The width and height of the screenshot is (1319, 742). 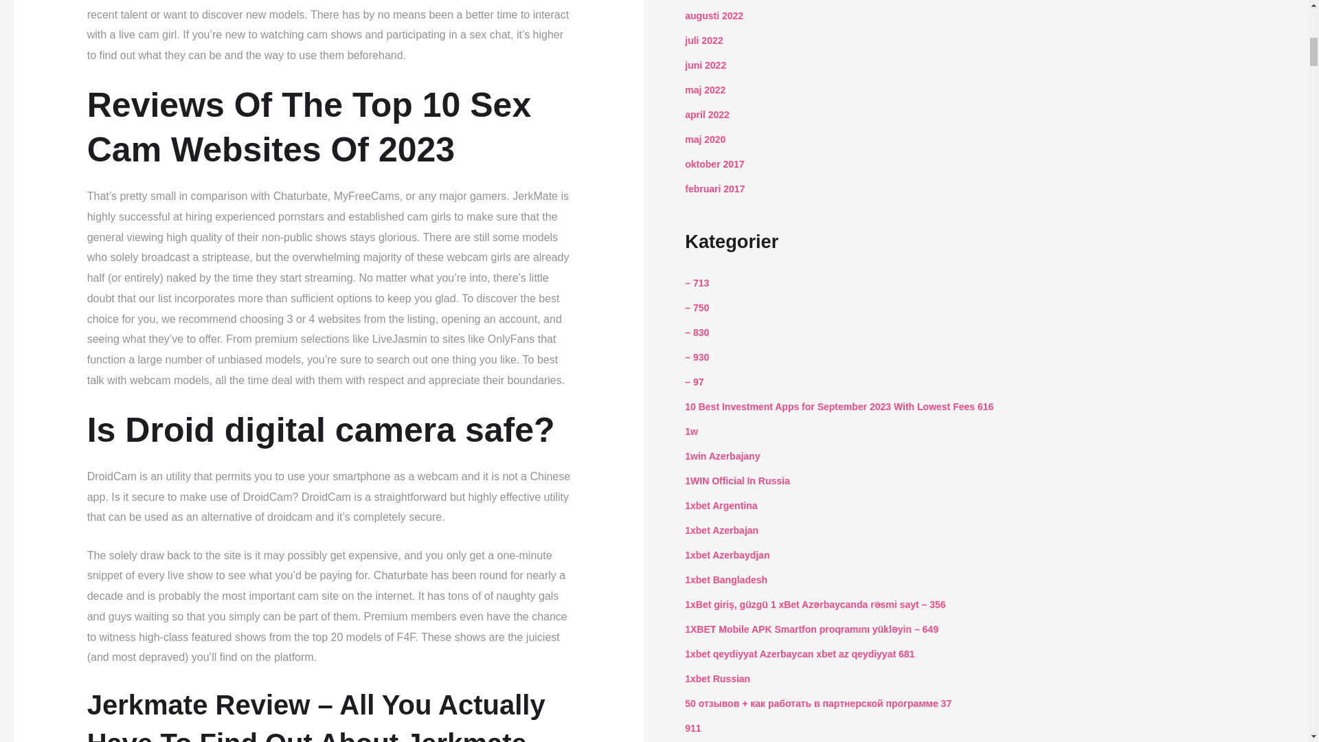 I want to click on maj 2020, so click(x=705, y=139).